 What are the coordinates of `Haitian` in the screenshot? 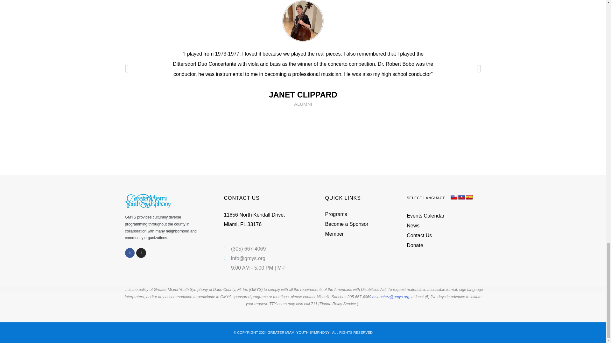 It's located at (461, 197).